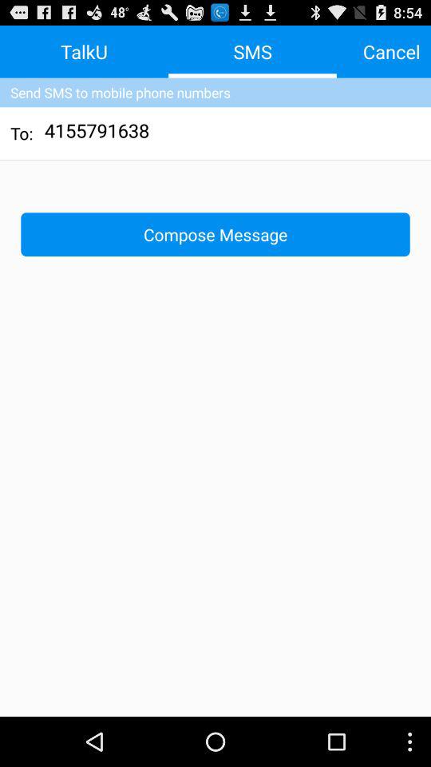  Describe the element at coordinates (391, 51) in the screenshot. I see `jump to the cancel button` at that location.